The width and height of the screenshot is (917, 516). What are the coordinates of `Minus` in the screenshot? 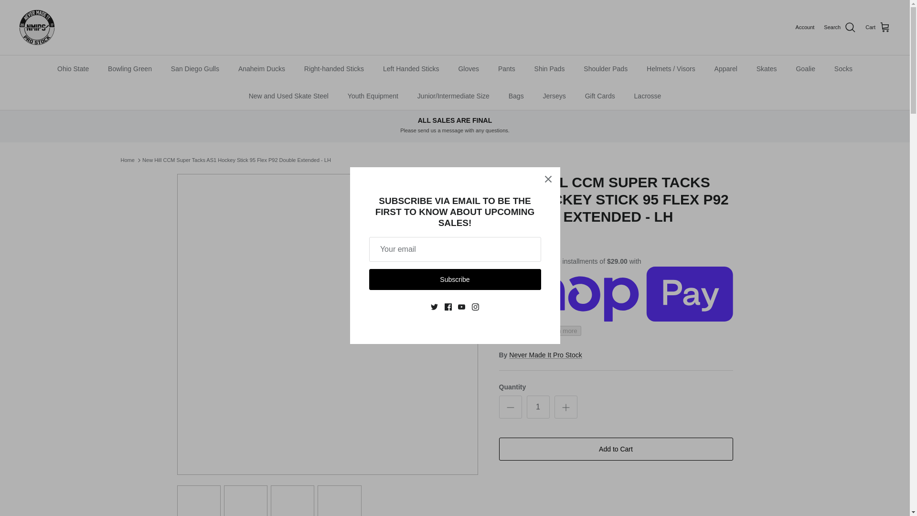 It's located at (510, 408).